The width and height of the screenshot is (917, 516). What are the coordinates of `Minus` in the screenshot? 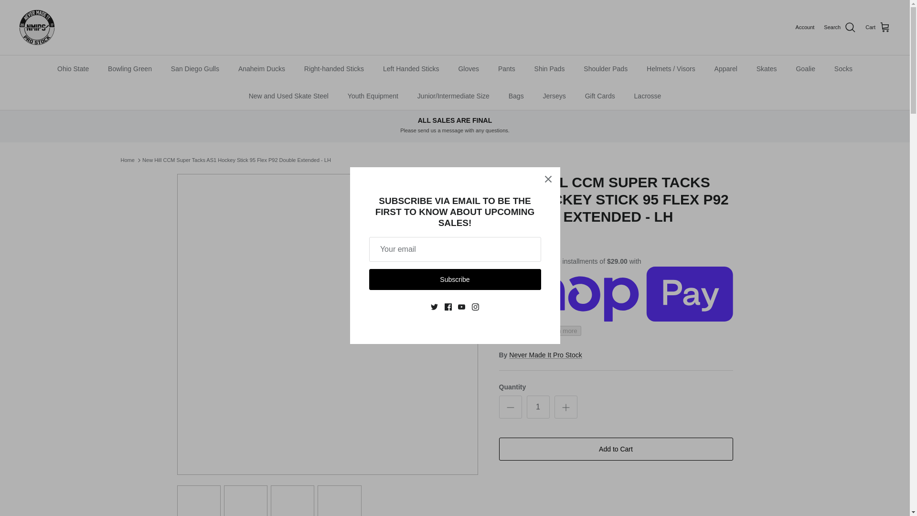 It's located at (510, 408).